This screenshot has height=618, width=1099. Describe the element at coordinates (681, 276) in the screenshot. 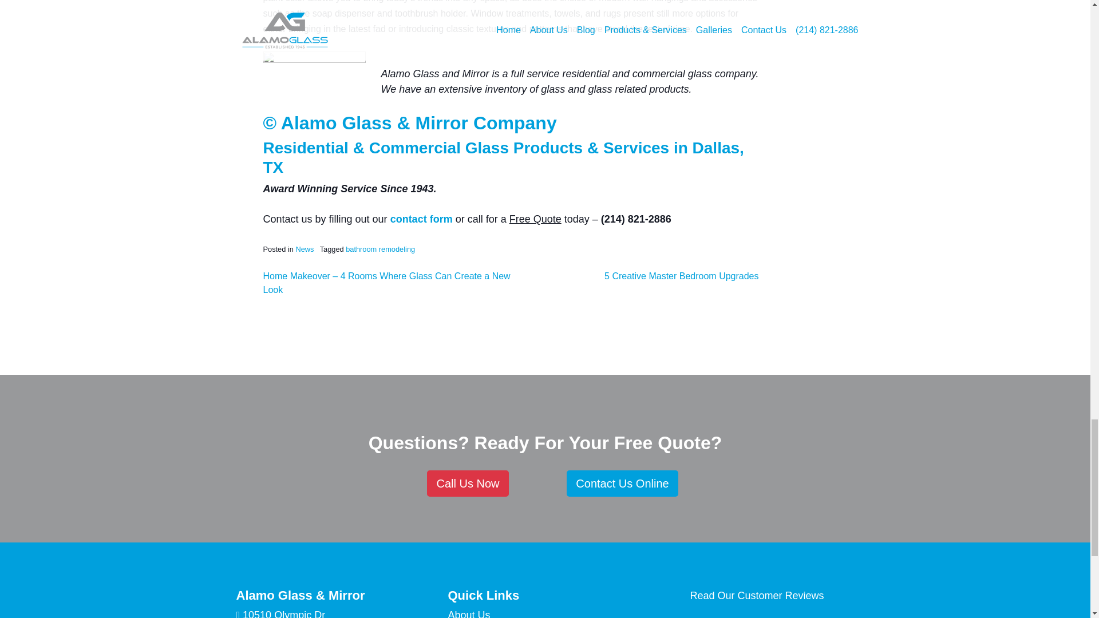

I see `5 Creative Master Bedroom Upgrades` at that location.